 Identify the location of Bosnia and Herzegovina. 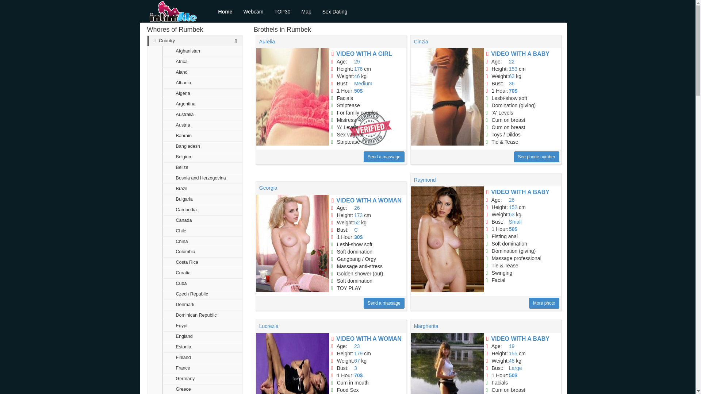
(202, 179).